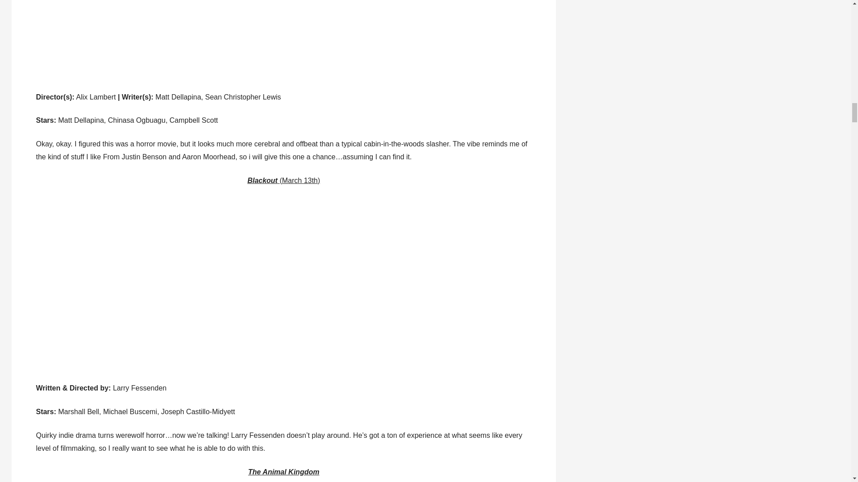 This screenshot has width=858, height=482. Describe the element at coordinates (189, 40) in the screenshot. I see `The Woods Are Real - Official Trailer - Gravitas Ventures` at that location.